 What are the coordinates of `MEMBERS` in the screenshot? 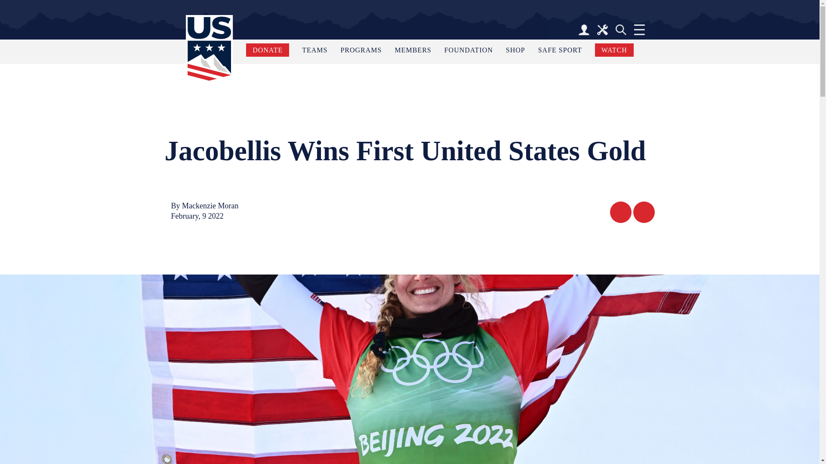 It's located at (413, 50).